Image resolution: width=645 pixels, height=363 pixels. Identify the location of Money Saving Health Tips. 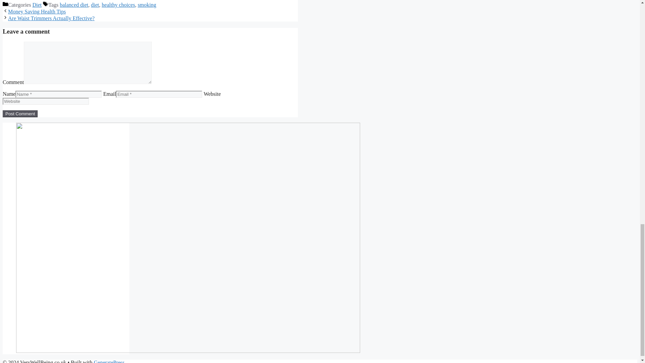
(37, 11).